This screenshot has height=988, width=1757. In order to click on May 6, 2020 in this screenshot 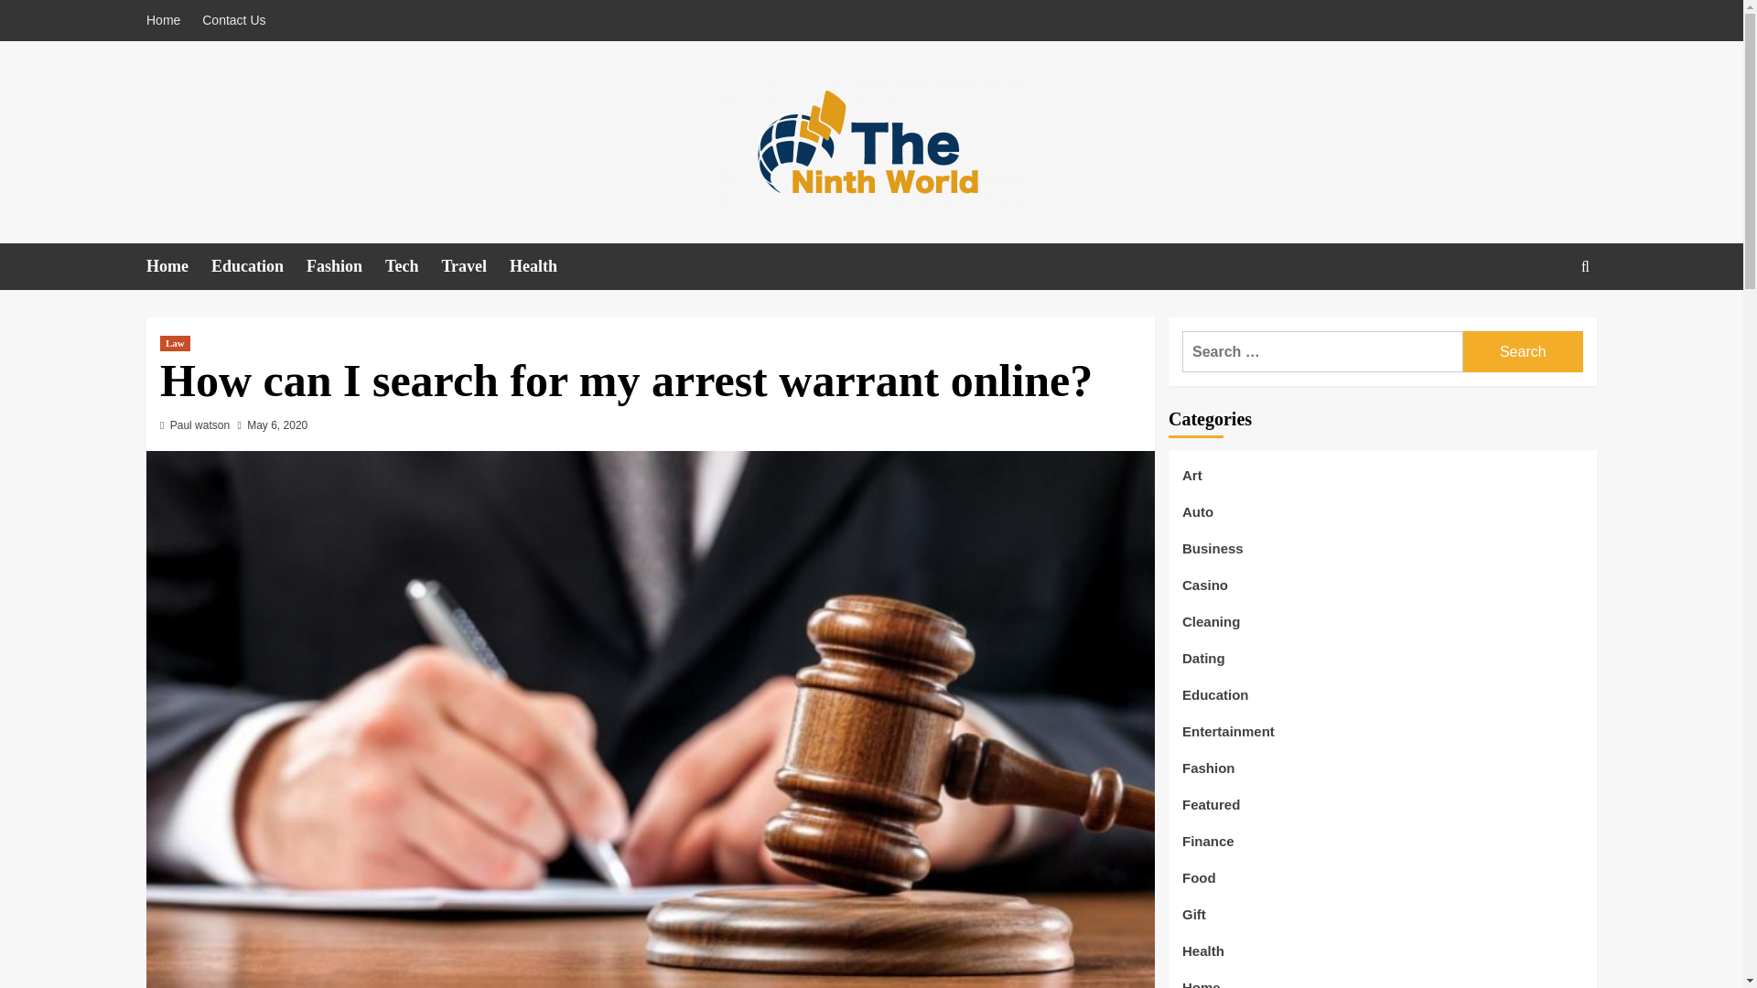, I will do `click(277, 424)`.